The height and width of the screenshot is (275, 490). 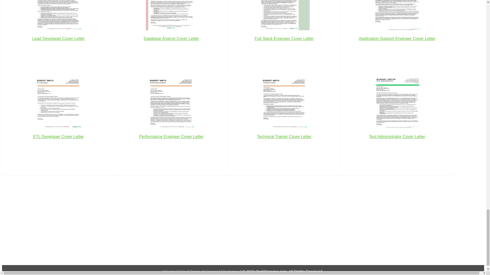 I want to click on ETL Developer Cover Letter Example, so click(x=58, y=103).